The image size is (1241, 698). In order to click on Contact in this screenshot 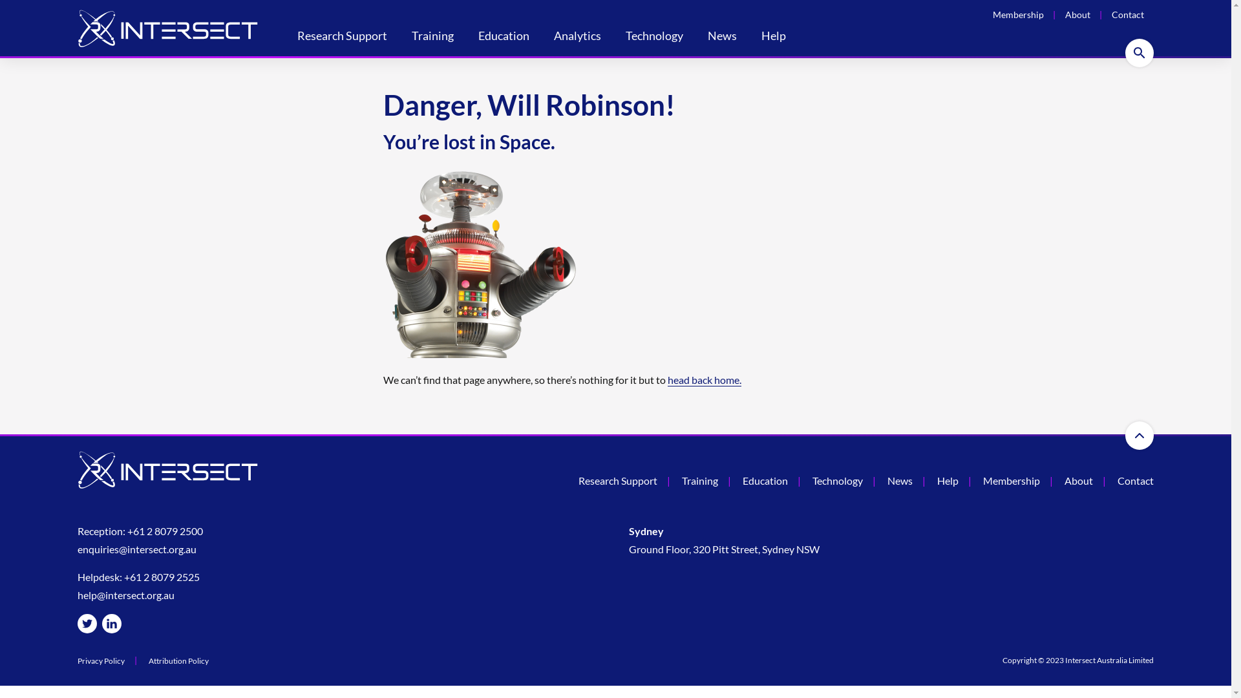, I will do `click(1136, 481)`.